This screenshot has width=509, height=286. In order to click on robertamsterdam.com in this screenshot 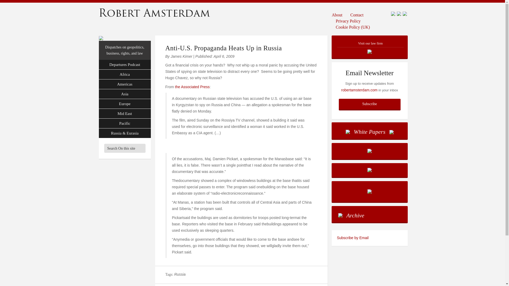, I will do `click(359, 90)`.